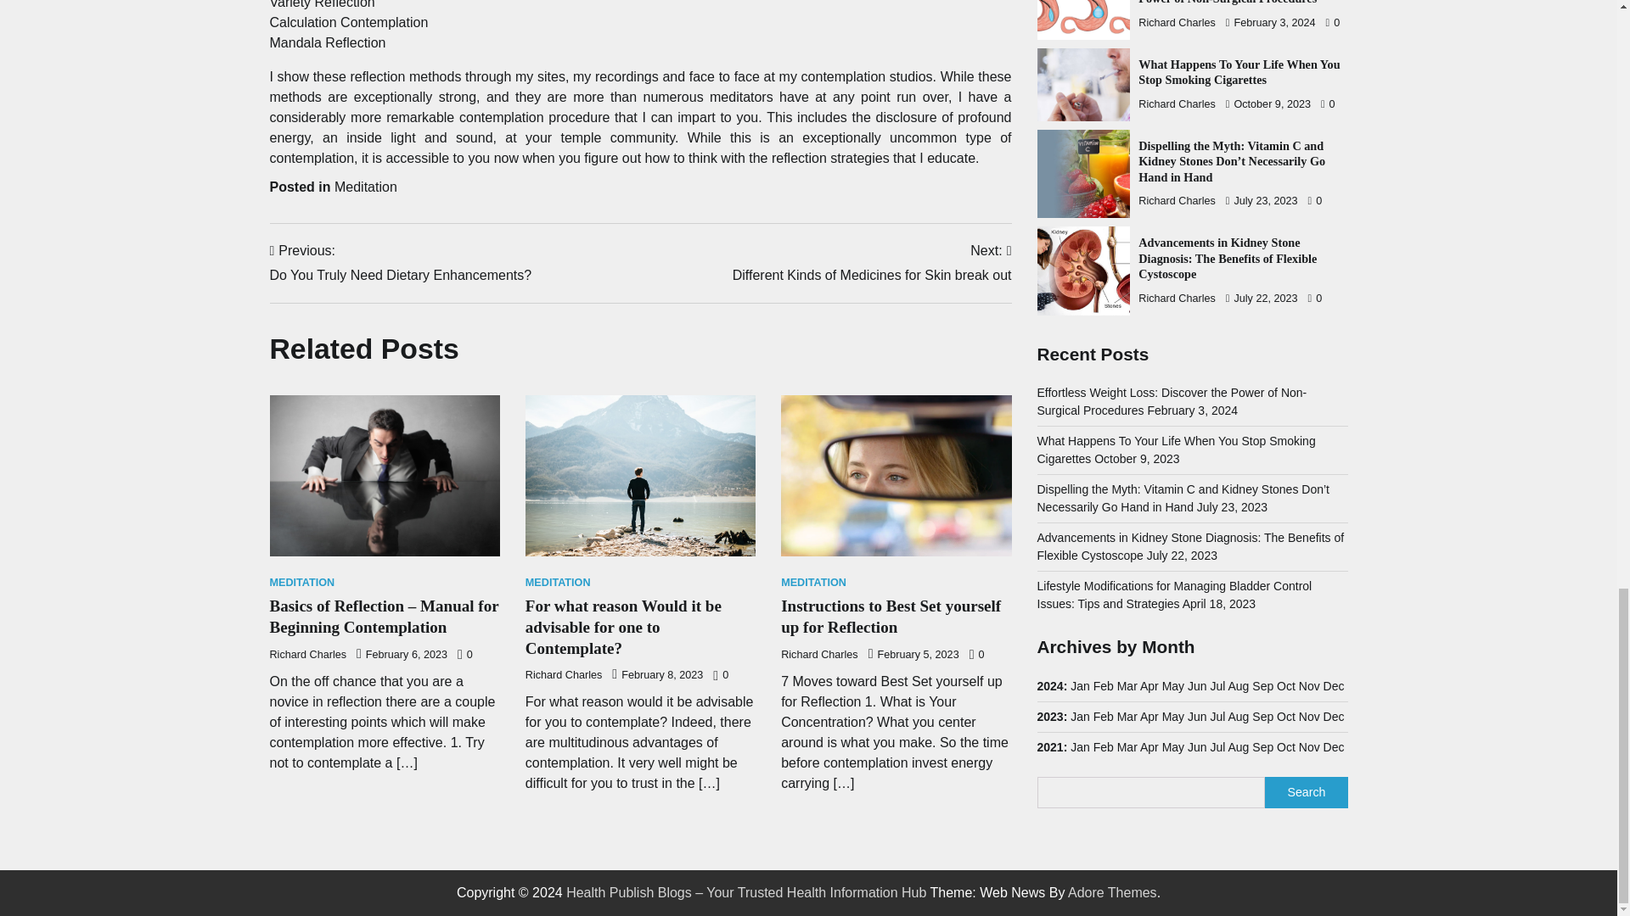  Describe the element at coordinates (813, 584) in the screenshot. I see `MEDITATION` at that location.